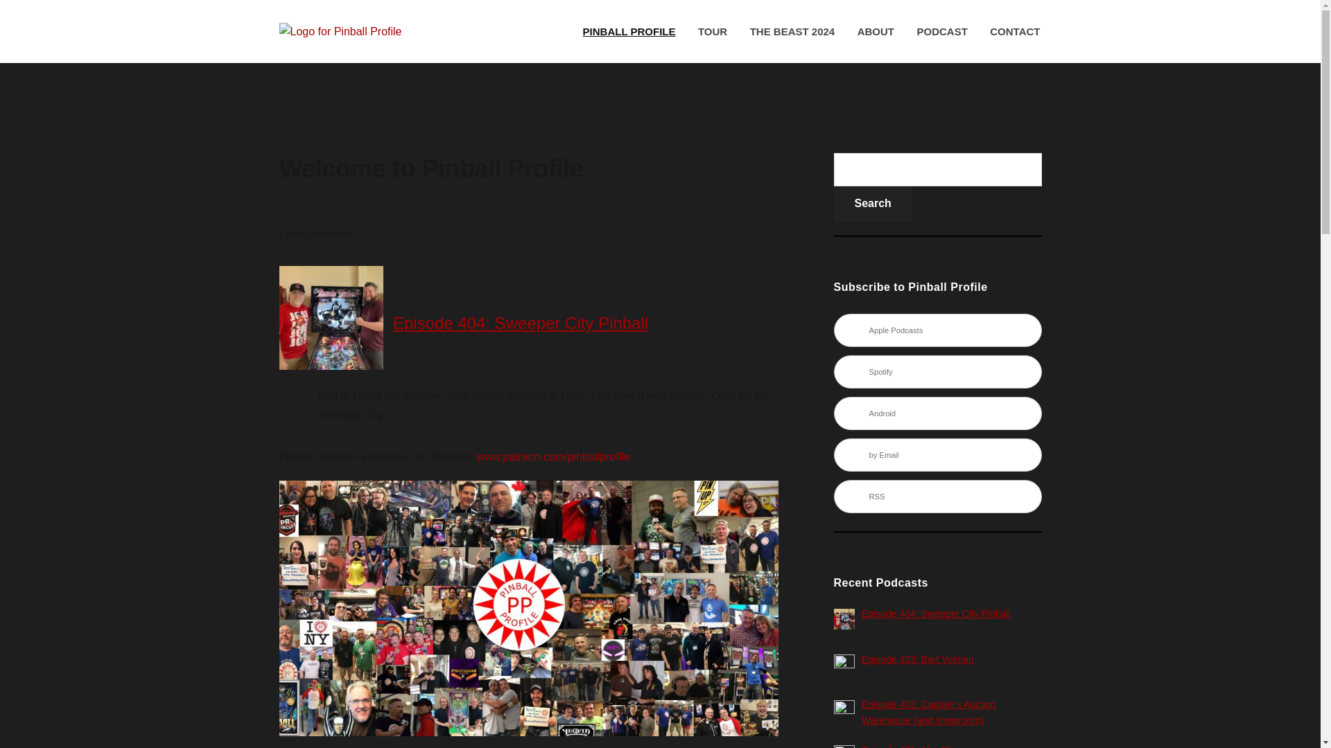 This screenshot has height=748, width=1331. What do you see at coordinates (918, 659) in the screenshot?
I see `Episode 403: Bart Volman` at bounding box center [918, 659].